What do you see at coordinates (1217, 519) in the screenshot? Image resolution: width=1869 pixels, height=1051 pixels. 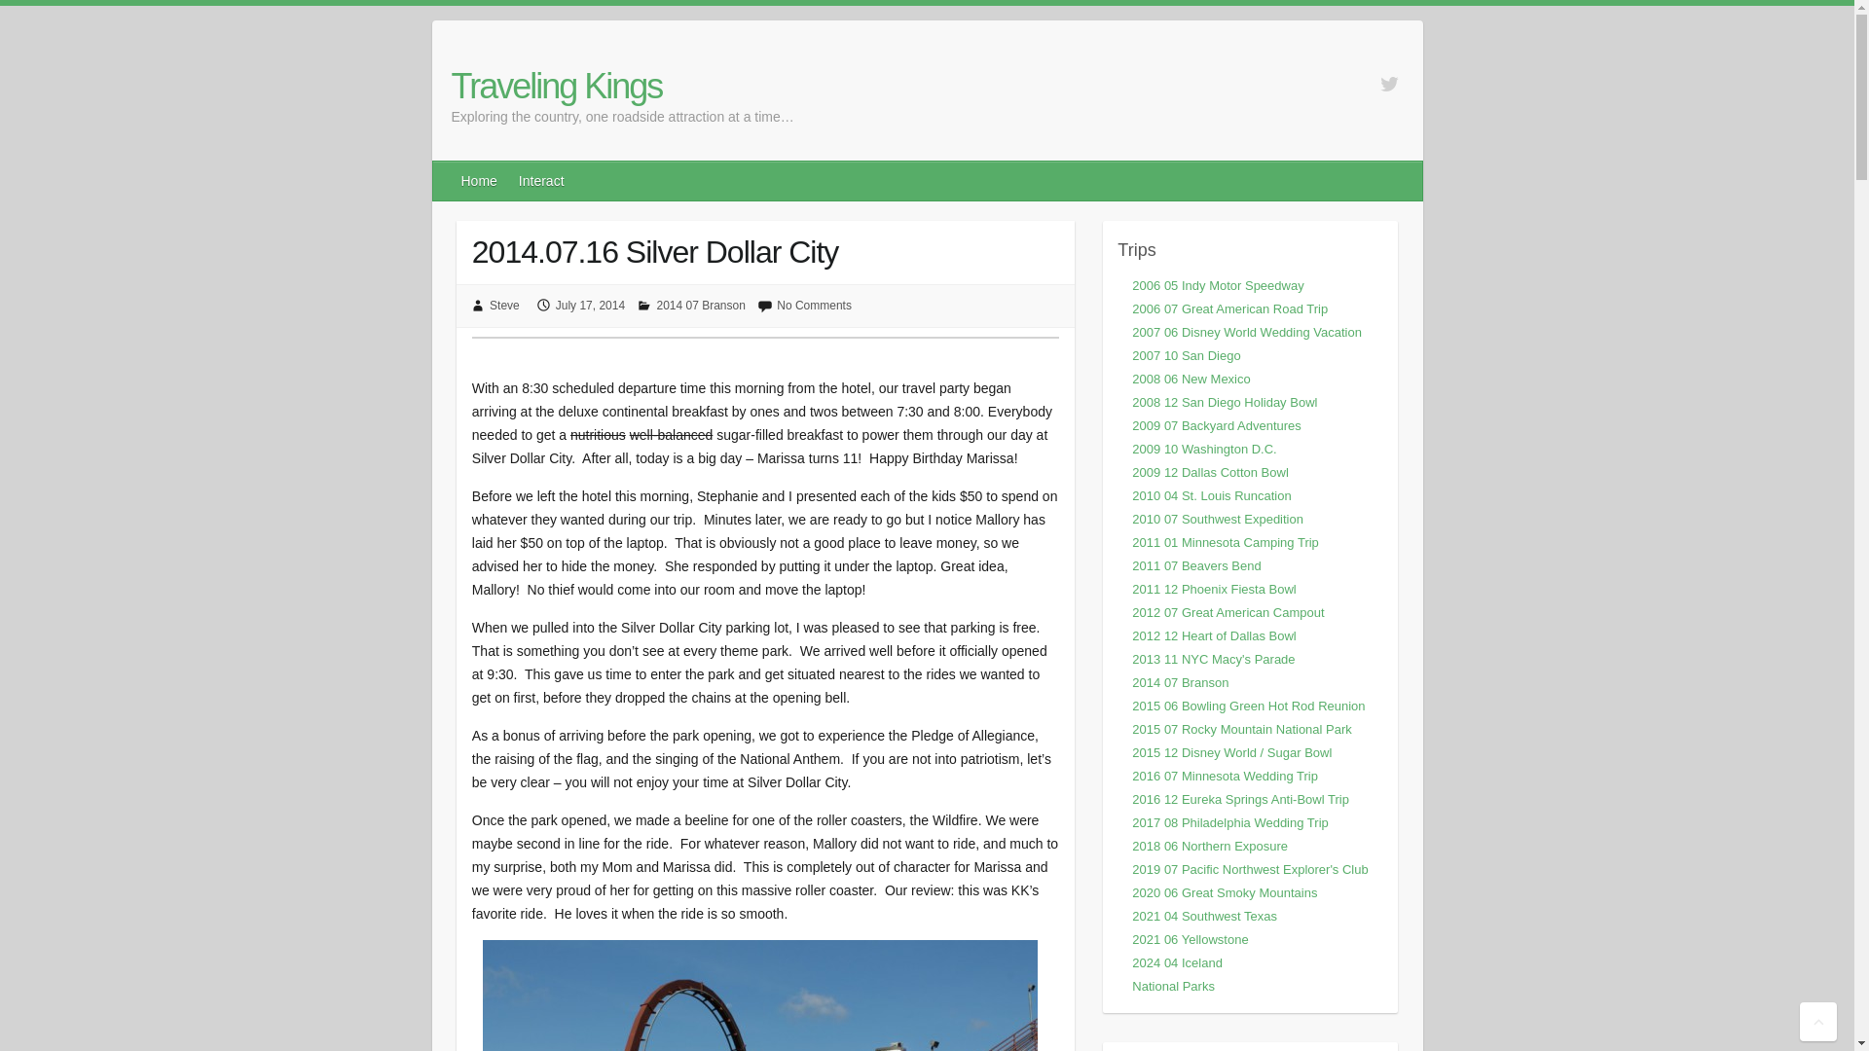 I see `2010 07 Southwest Expedition` at bounding box center [1217, 519].